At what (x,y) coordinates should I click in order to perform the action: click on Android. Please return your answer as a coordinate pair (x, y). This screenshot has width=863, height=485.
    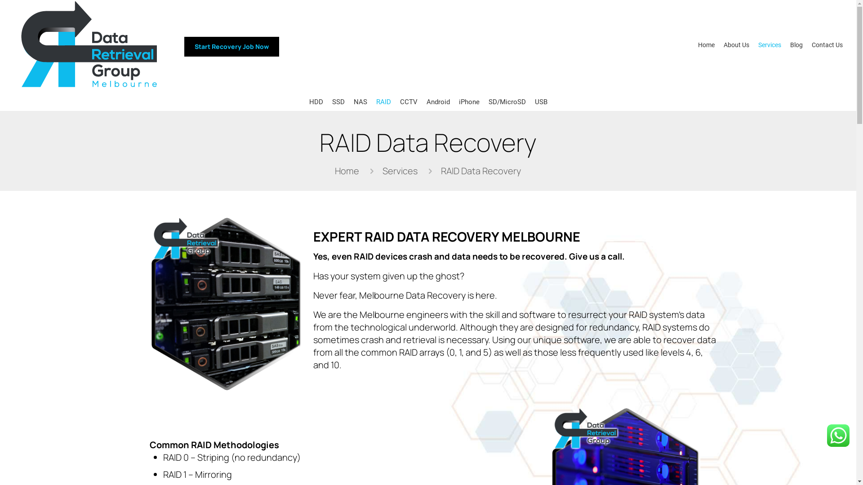
    Looking at the image, I should click on (438, 102).